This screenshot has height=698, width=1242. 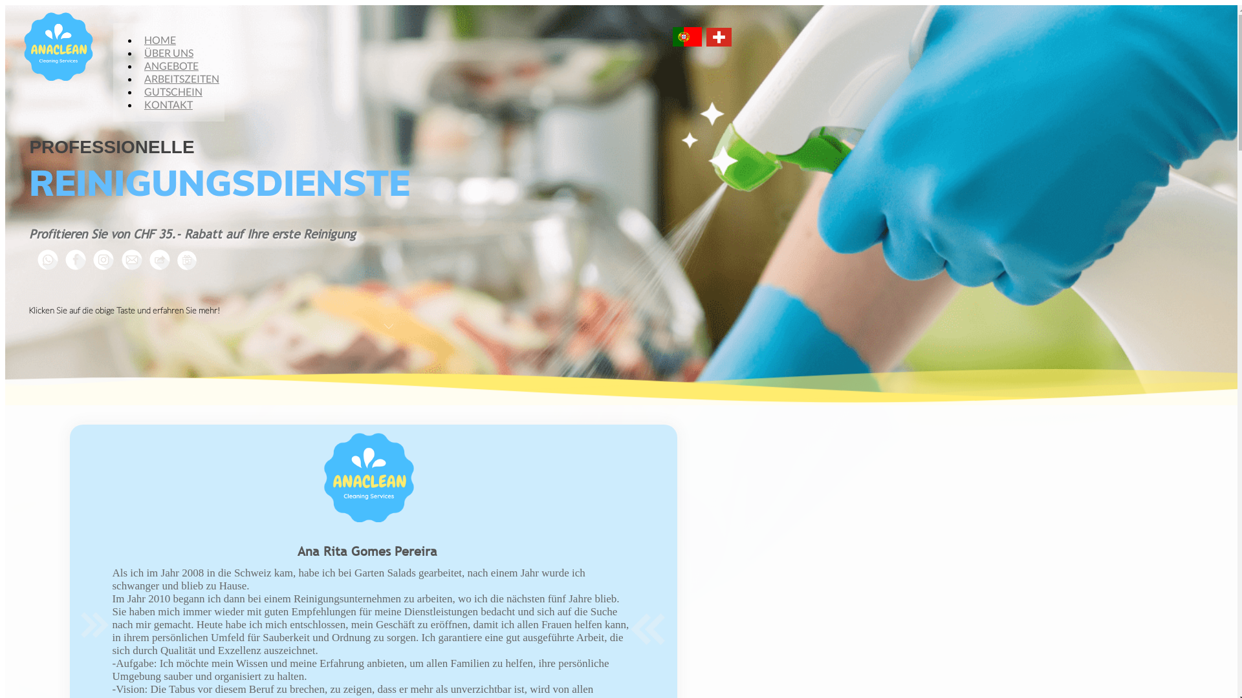 I want to click on Compartilhar, so click(x=160, y=260).